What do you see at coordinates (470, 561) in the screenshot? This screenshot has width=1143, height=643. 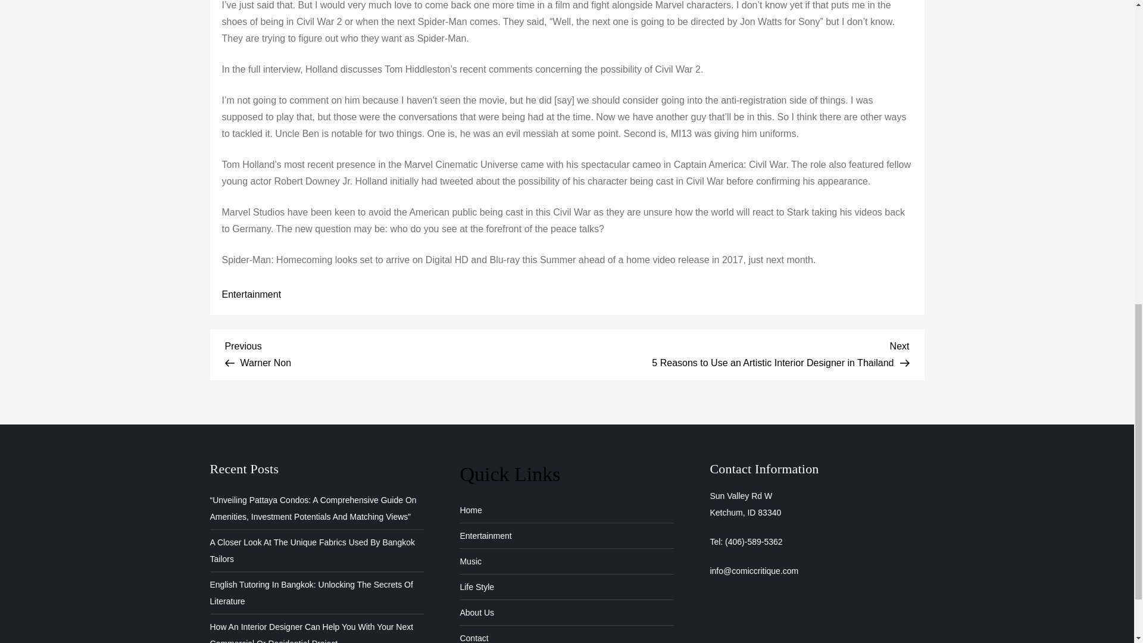 I see `Music` at bounding box center [470, 561].